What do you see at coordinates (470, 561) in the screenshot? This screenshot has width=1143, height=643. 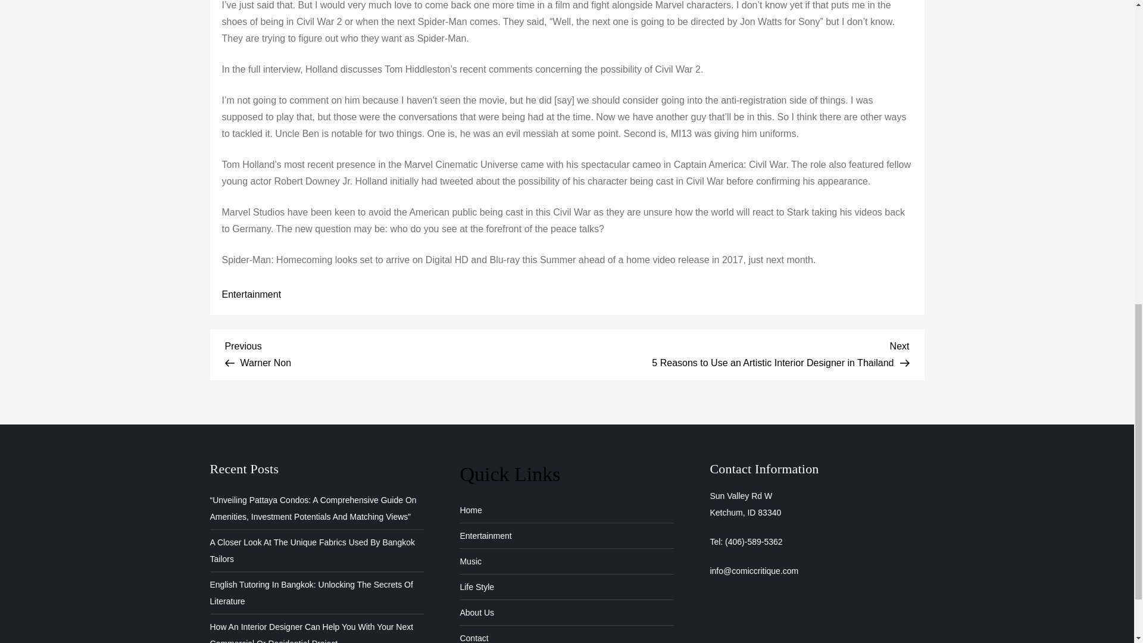 I see `Music` at bounding box center [470, 561].